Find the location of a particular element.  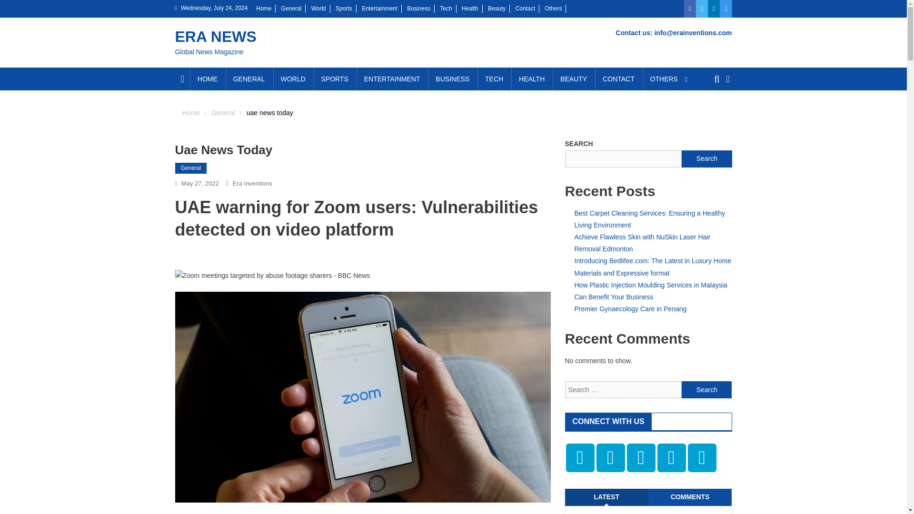

General is located at coordinates (291, 8).